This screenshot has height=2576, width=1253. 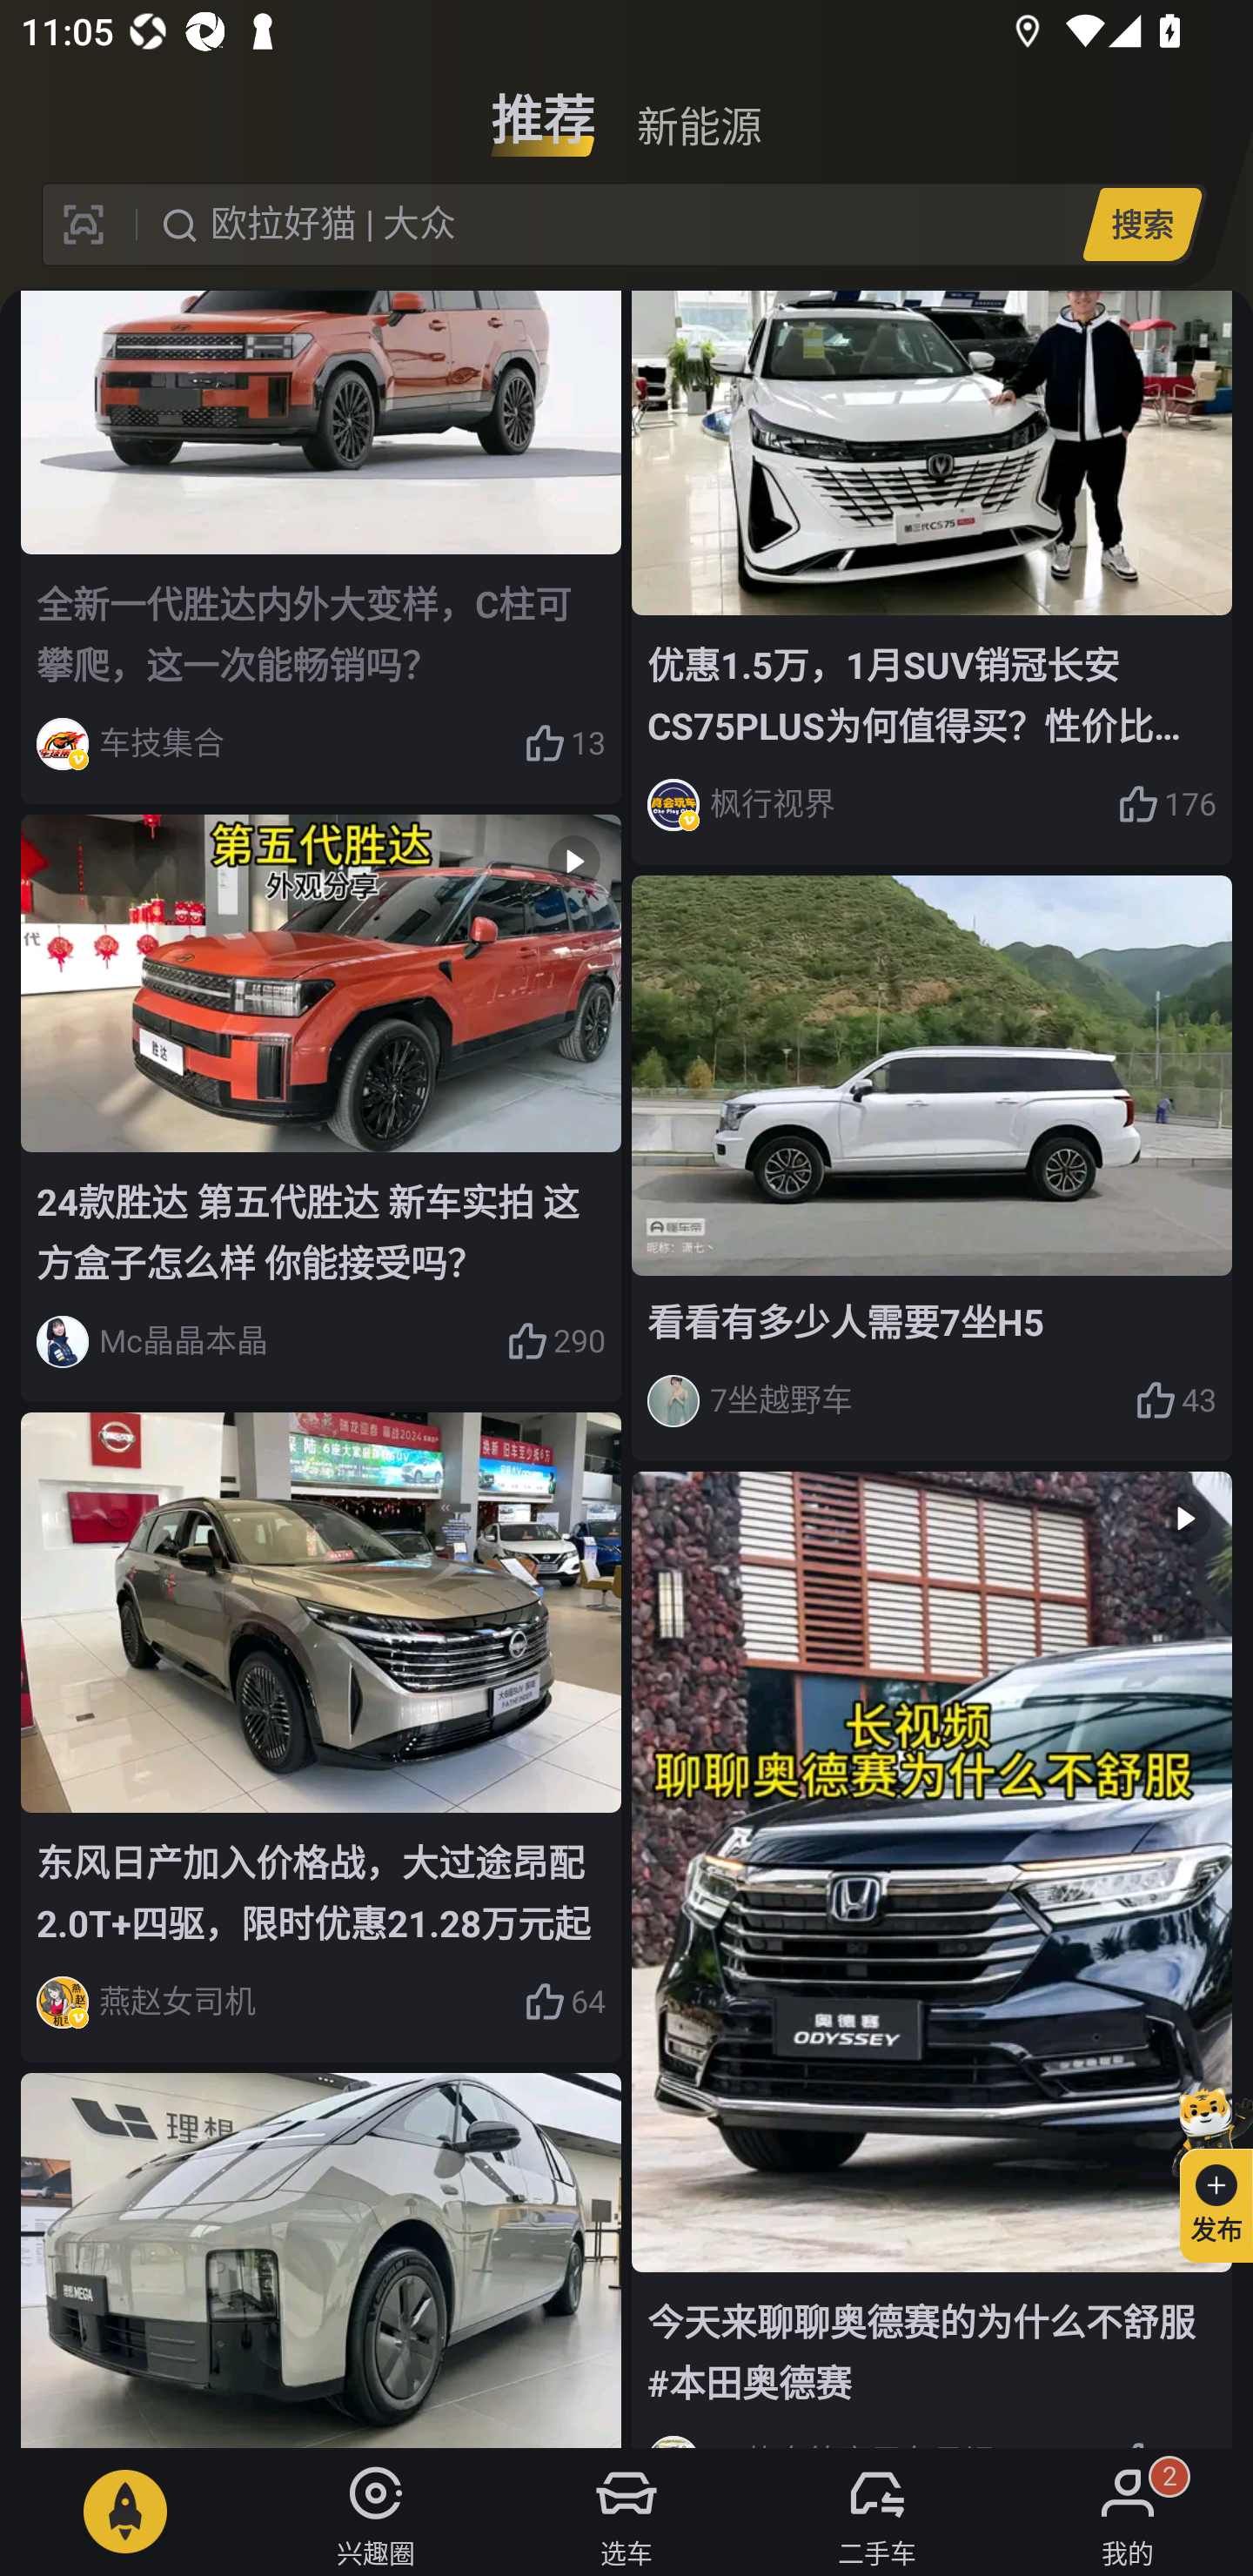 I want to click on  兴趣圈, so click(x=376, y=2512).